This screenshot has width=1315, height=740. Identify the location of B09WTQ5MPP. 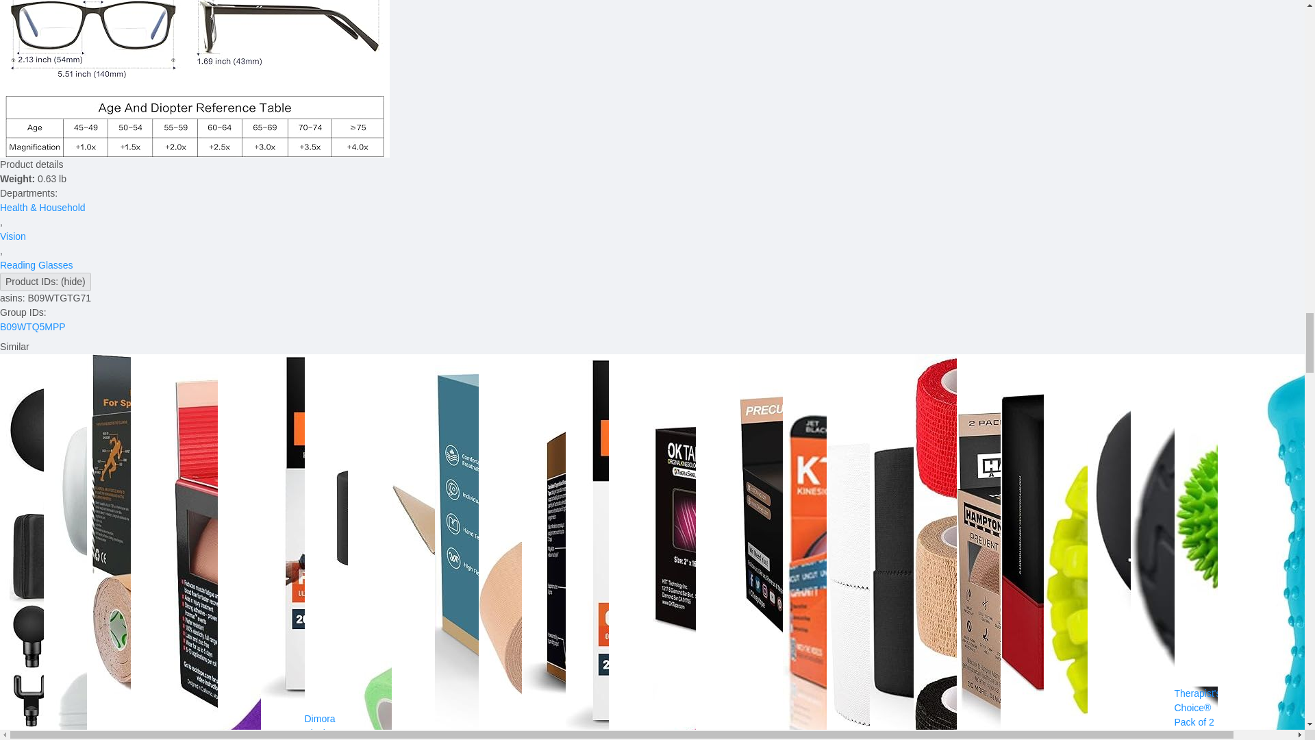
(33, 326).